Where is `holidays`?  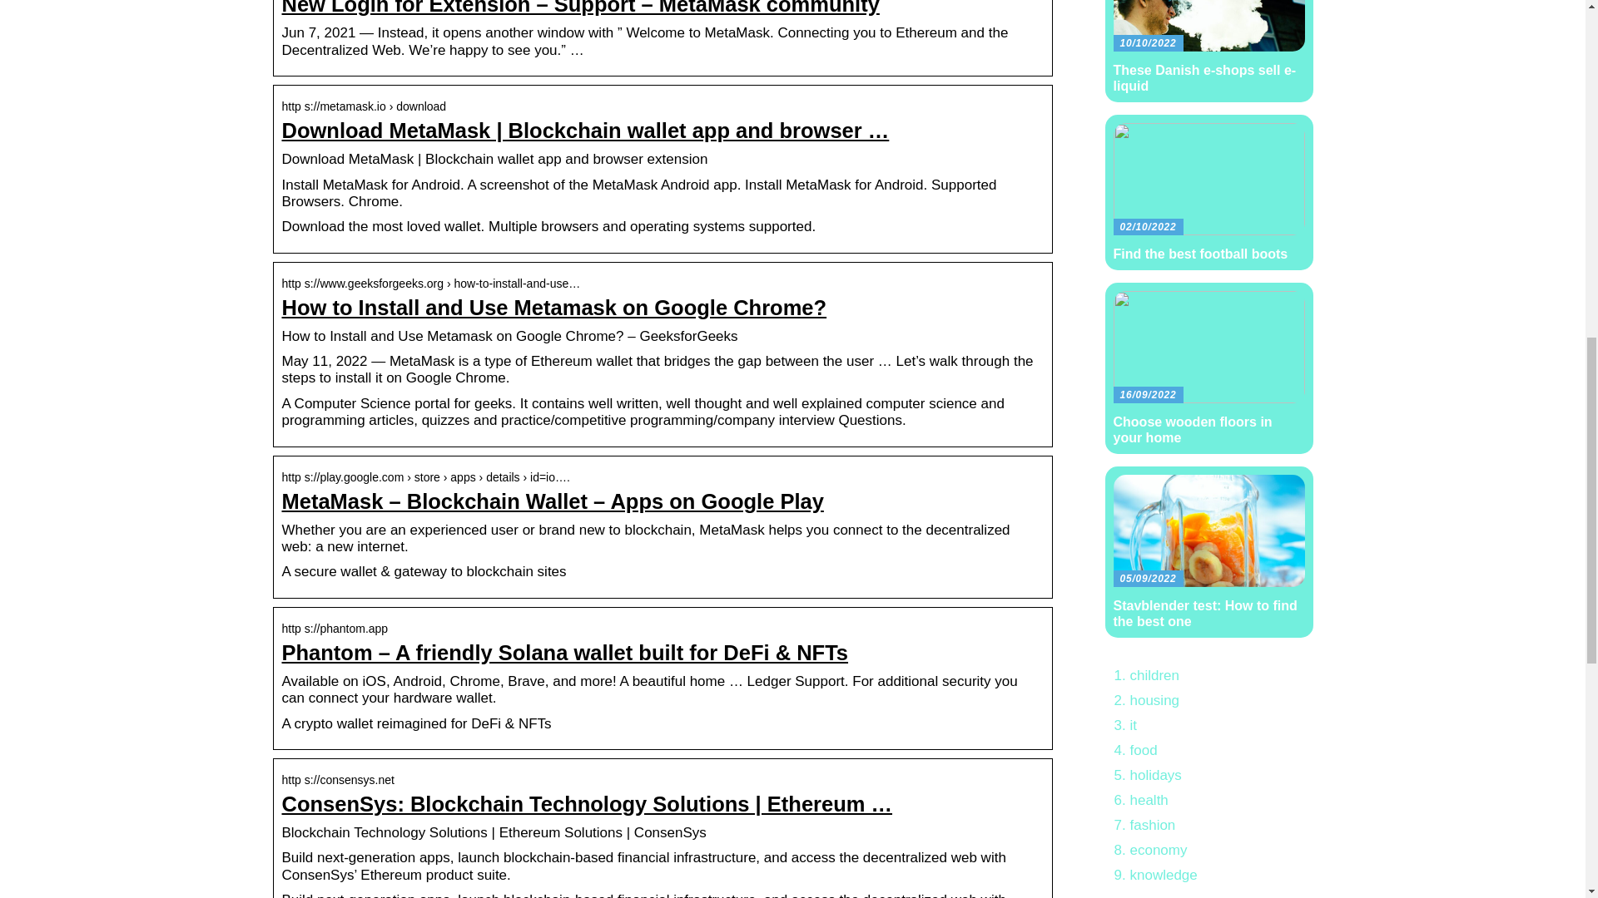
holidays is located at coordinates (1155, 775).